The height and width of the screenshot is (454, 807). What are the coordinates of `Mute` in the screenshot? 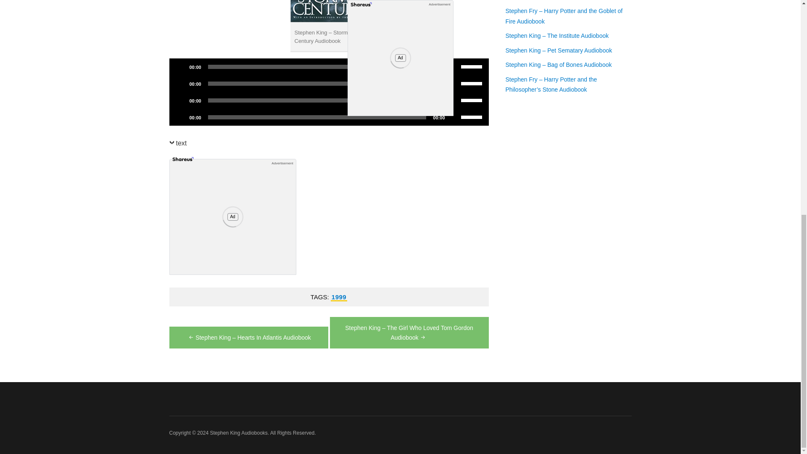 It's located at (454, 117).